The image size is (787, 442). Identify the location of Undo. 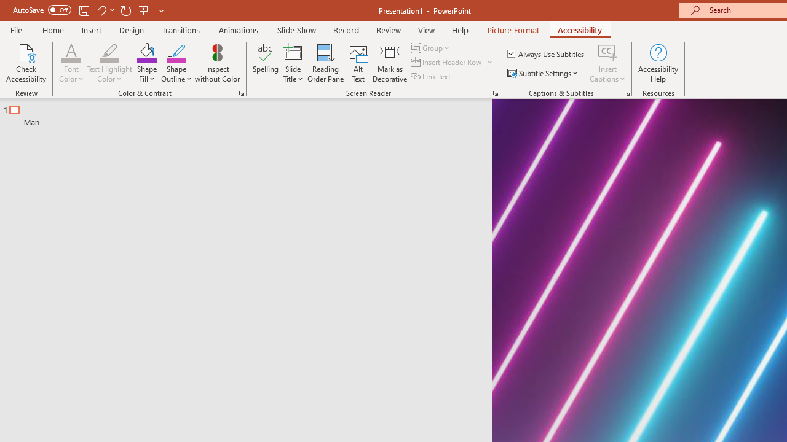
(105, 10).